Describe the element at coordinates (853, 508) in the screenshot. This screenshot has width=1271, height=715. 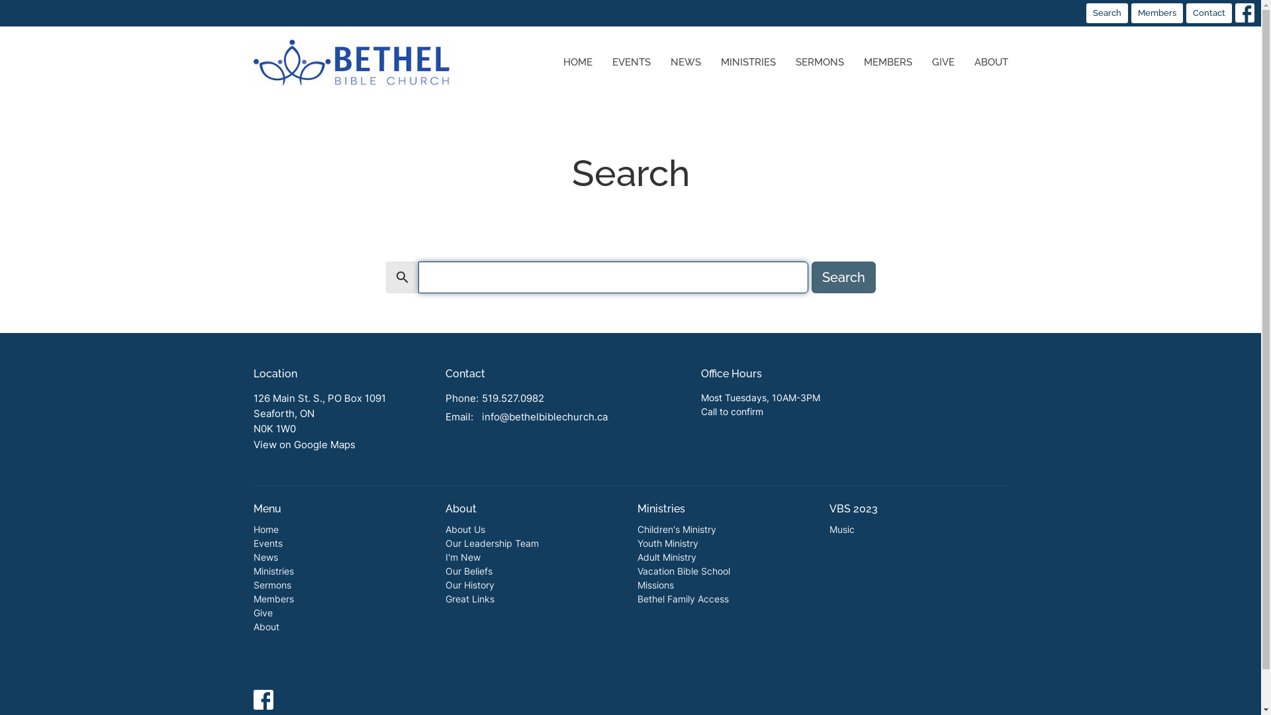
I see `VBS 2023` at that location.